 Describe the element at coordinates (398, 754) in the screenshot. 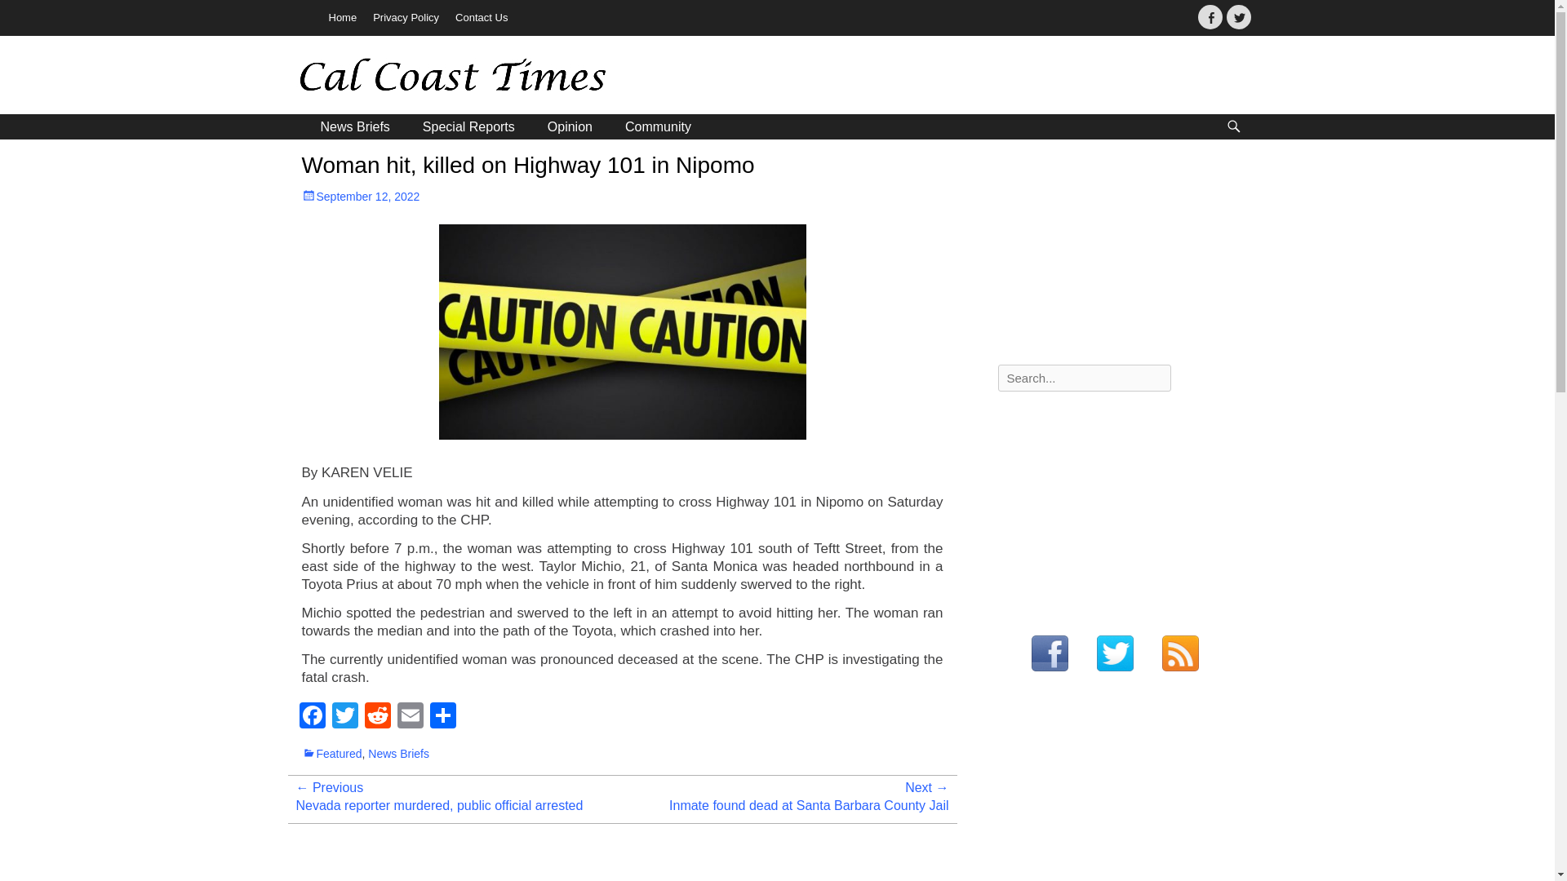

I see `News Briefs` at that location.